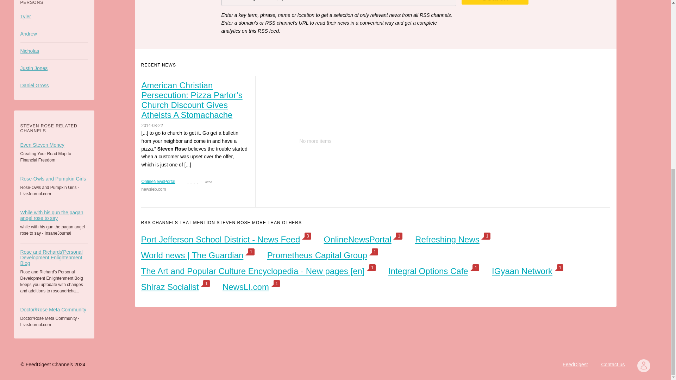 This screenshot has height=380, width=676. Describe the element at coordinates (317, 255) in the screenshot. I see `Prometheus Capital Group` at that location.